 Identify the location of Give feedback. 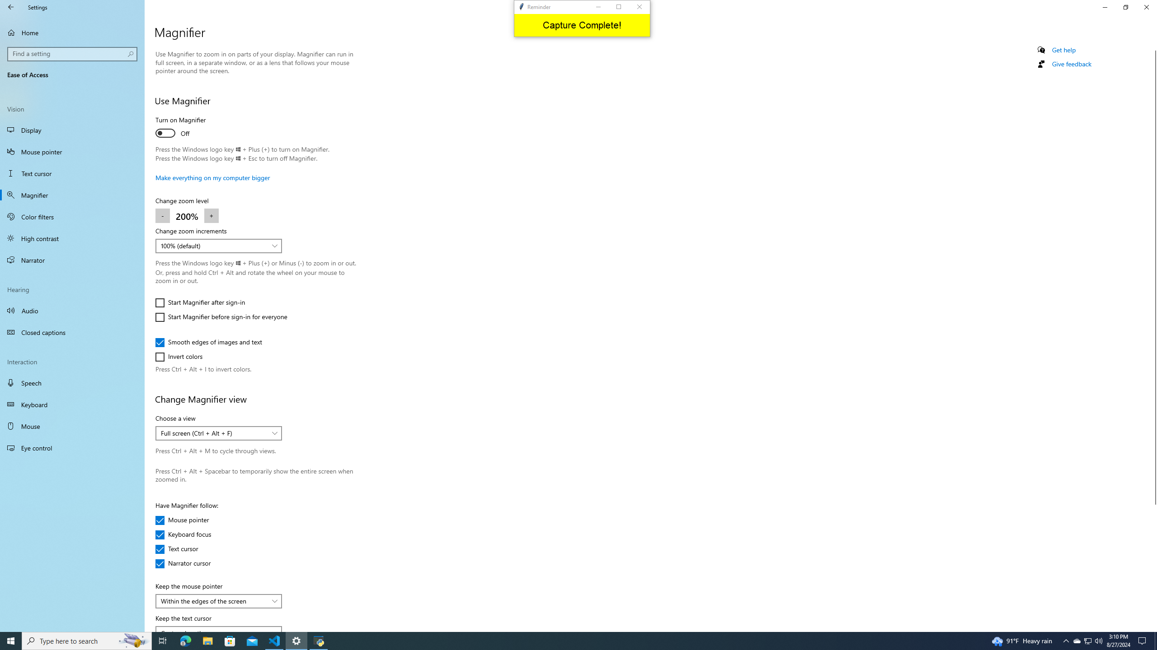
(1071, 110).